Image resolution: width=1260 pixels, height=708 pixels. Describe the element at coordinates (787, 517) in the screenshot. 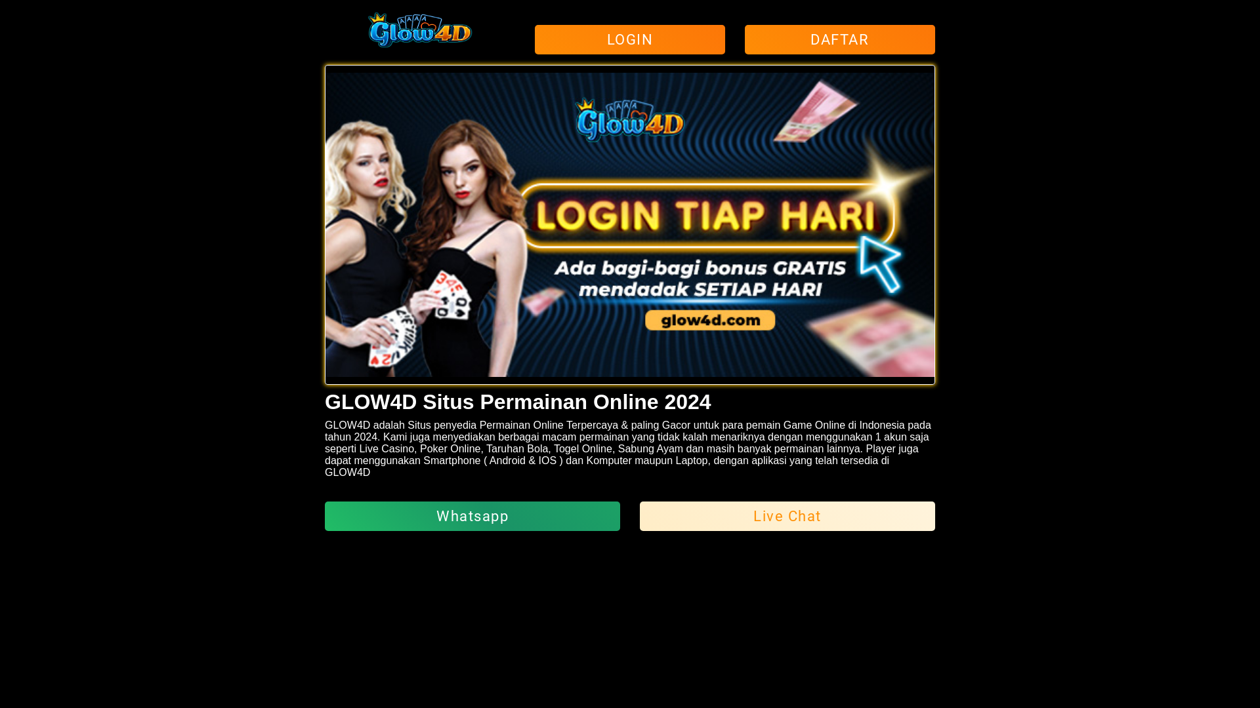

I see `Live Chat` at that location.